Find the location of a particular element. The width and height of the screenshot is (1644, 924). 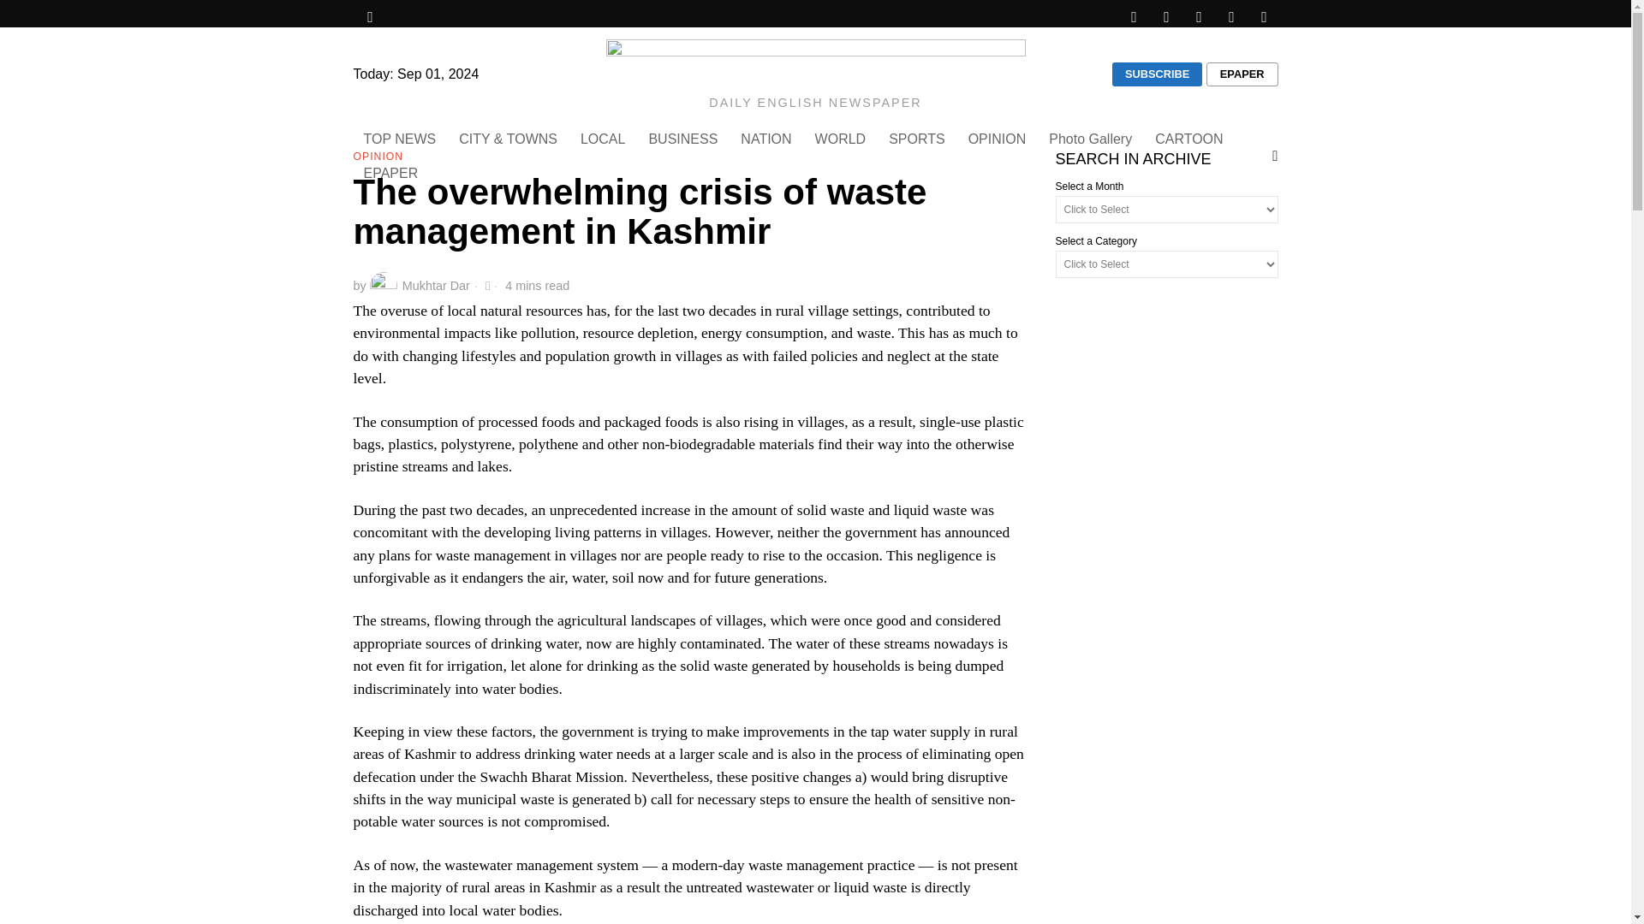

LOCAL is located at coordinates (604, 139).